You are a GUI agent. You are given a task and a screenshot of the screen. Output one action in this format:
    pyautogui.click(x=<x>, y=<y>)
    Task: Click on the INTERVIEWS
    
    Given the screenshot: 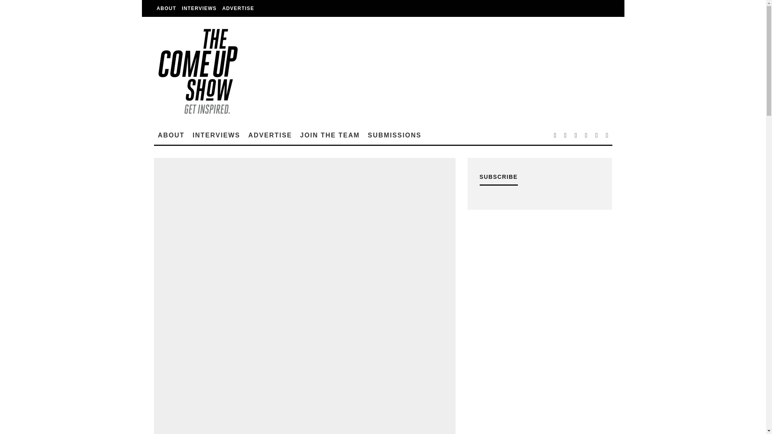 What is the action you would take?
    pyautogui.click(x=199, y=8)
    